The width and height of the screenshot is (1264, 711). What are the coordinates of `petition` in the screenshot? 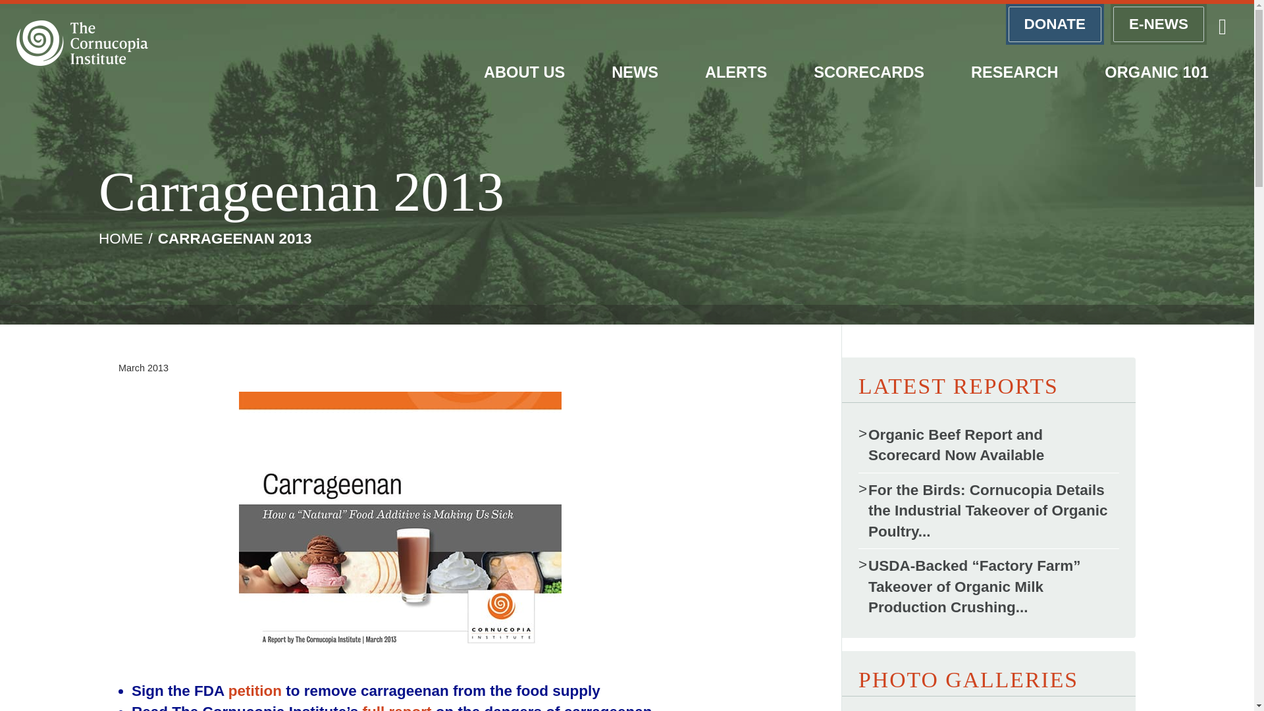 It's located at (255, 690).